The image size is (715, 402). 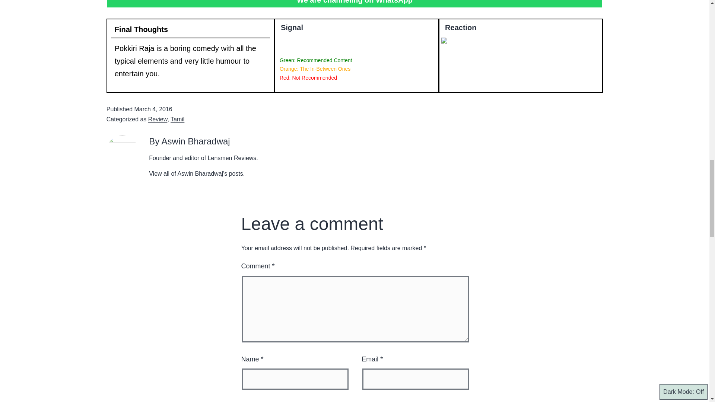 What do you see at coordinates (177, 119) in the screenshot?
I see `Tamil` at bounding box center [177, 119].